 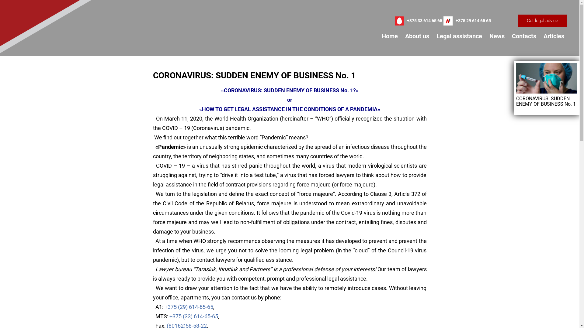 I want to click on News, so click(x=497, y=36).